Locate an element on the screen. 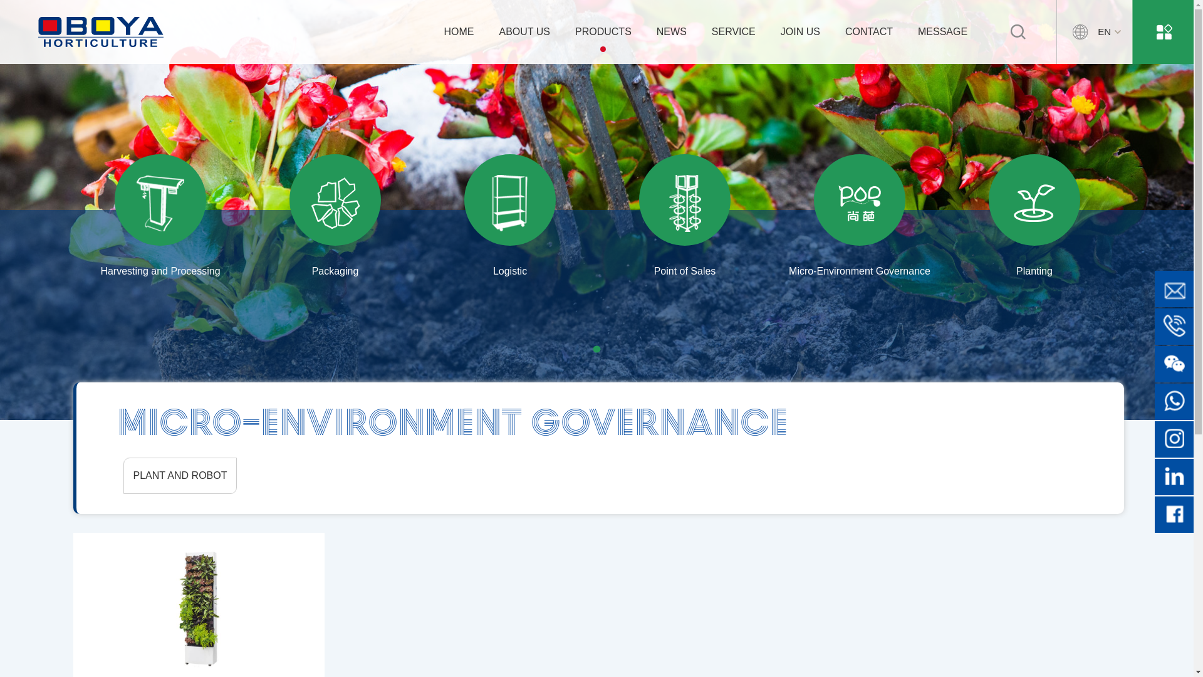  EN is located at coordinates (1094, 32).